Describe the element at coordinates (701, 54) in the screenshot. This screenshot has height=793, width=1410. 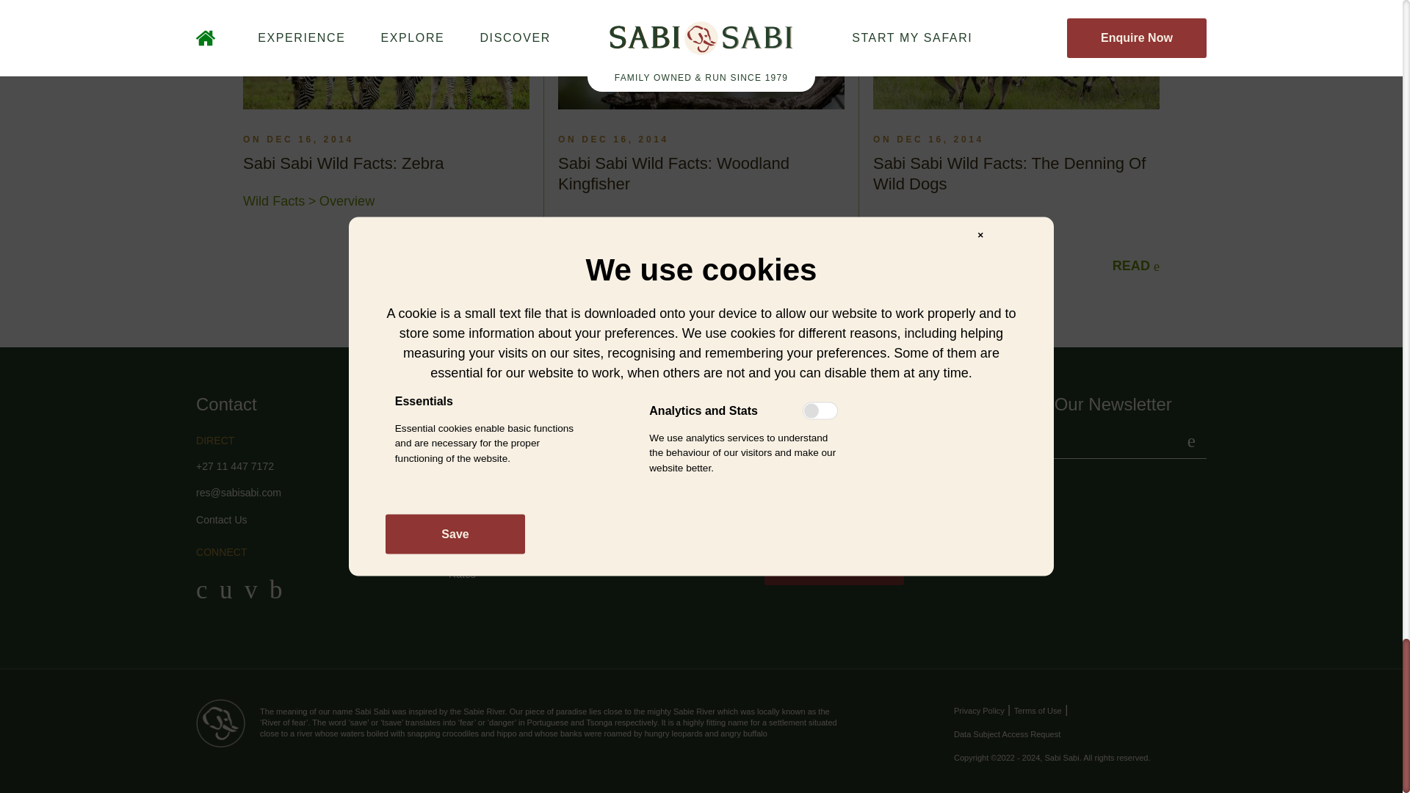
I see `Woodland Kingfisher` at that location.